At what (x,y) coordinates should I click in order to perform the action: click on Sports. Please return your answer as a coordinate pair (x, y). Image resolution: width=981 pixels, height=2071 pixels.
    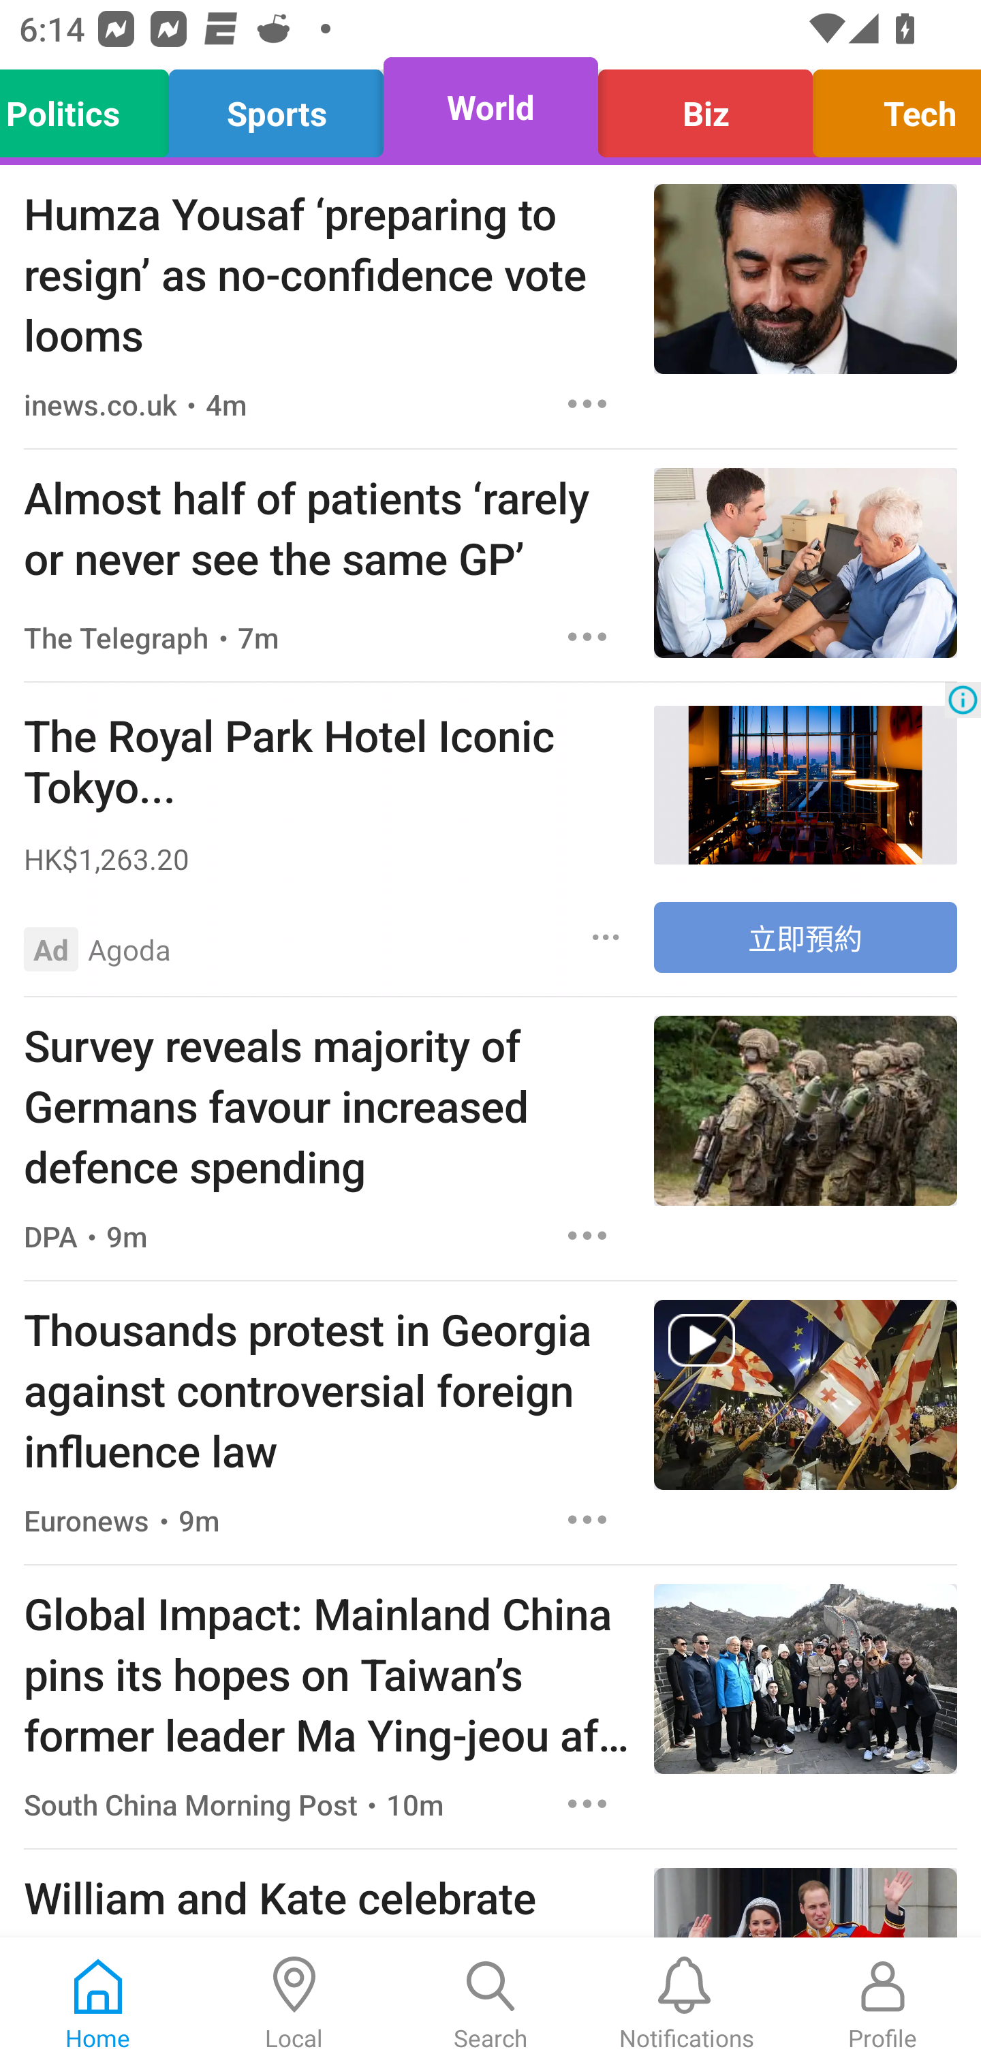
    Looking at the image, I should click on (277, 108).